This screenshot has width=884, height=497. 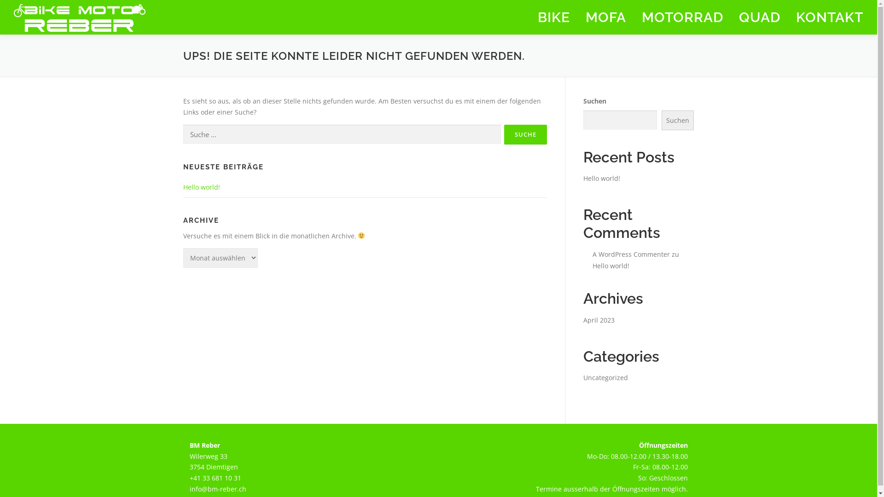 What do you see at coordinates (682, 17) in the screenshot?
I see `MOTORRAD` at bounding box center [682, 17].